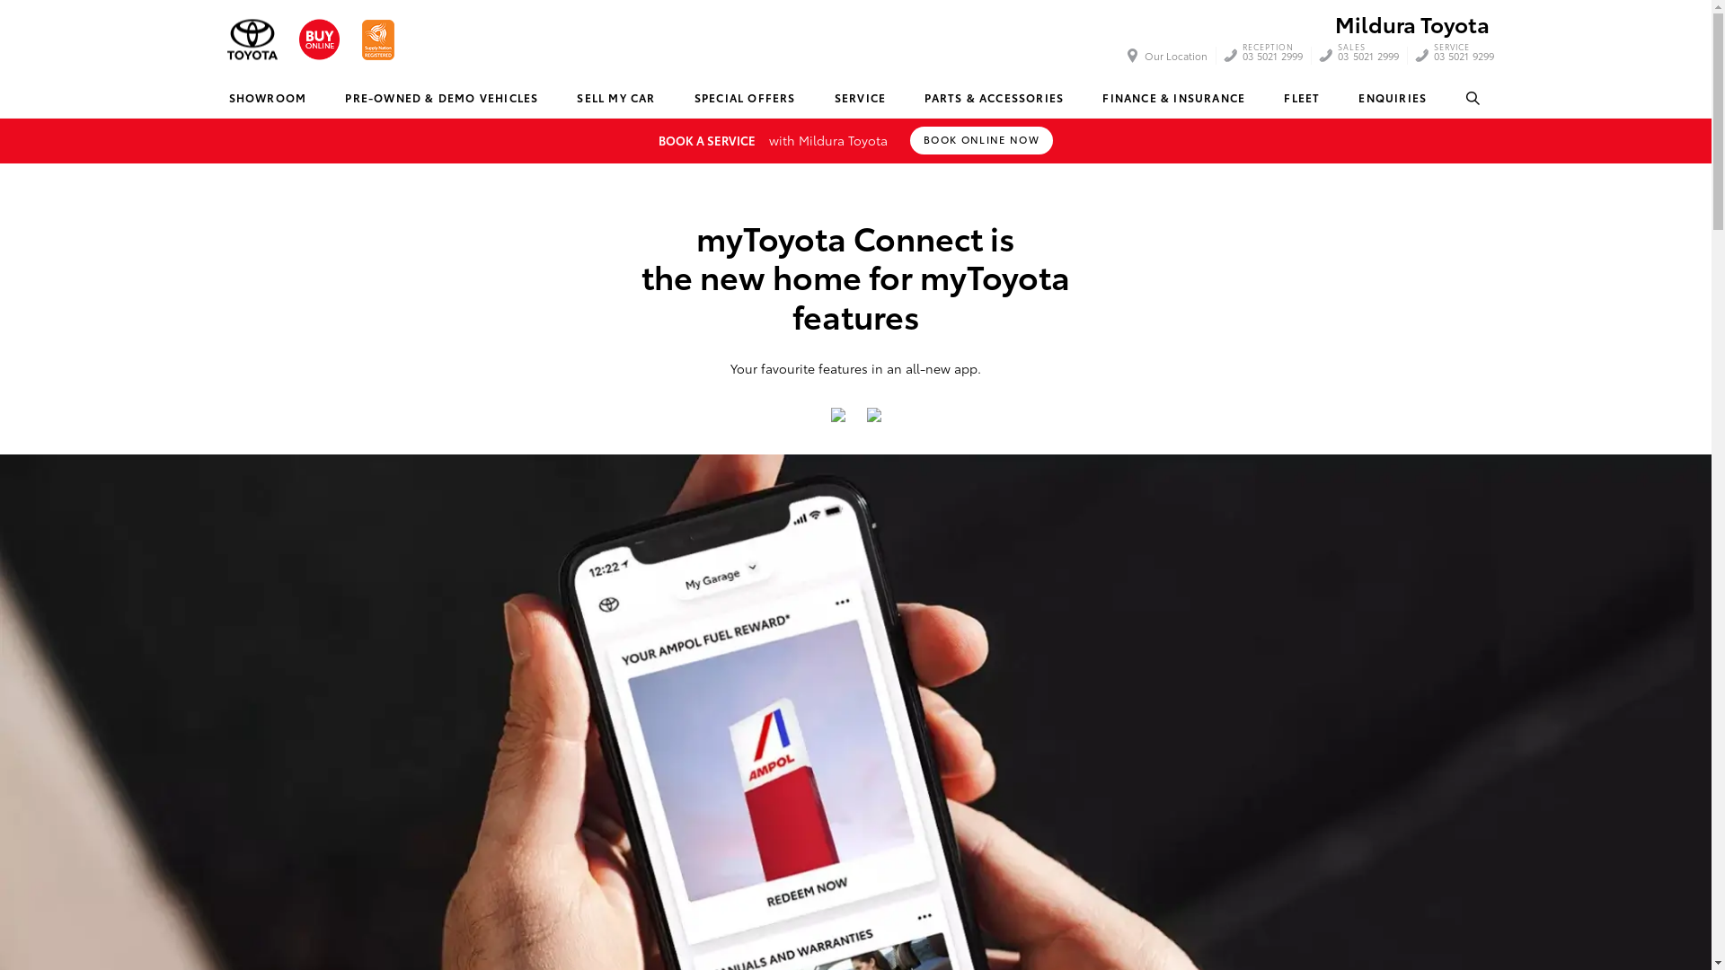 Image resolution: width=1725 pixels, height=970 pixels. I want to click on FLEET, so click(1301, 99).